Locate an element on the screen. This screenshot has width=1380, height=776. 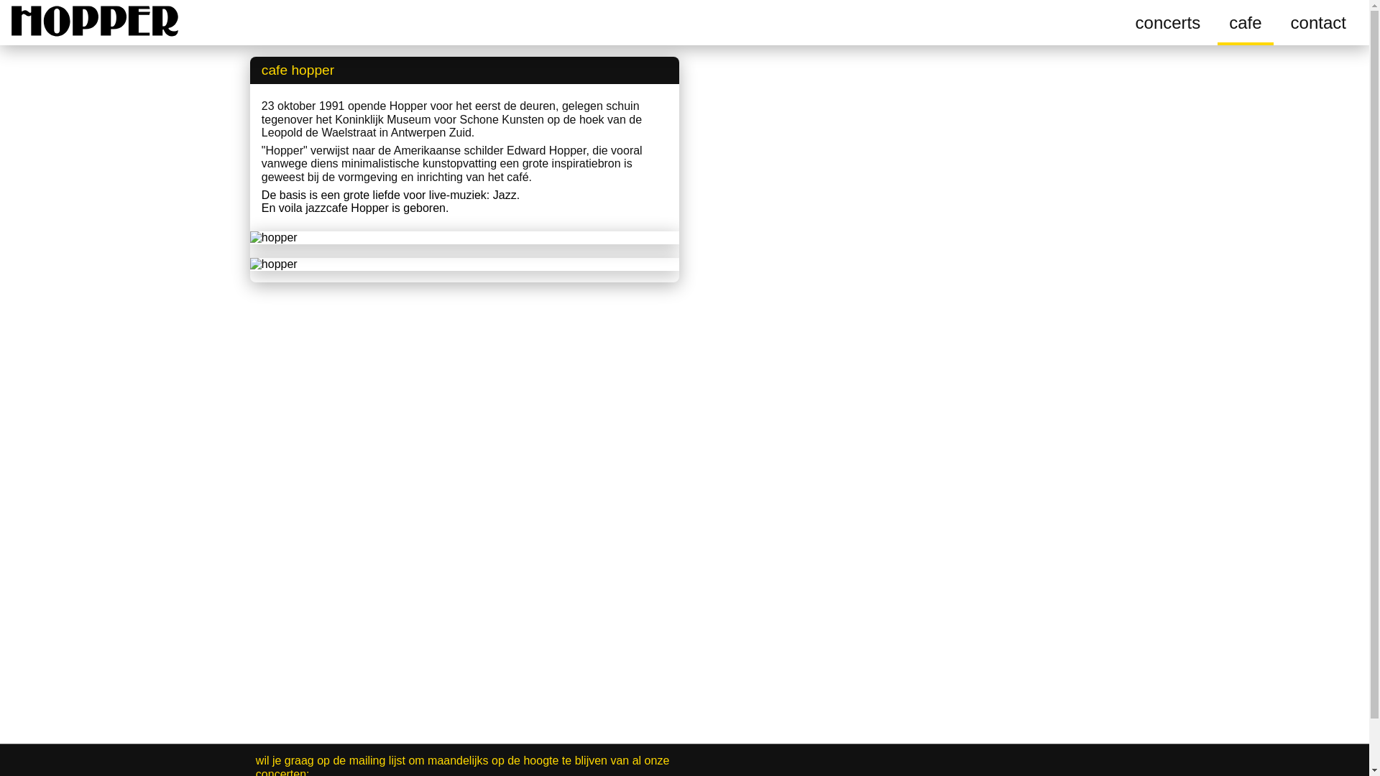
contact is located at coordinates (1318, 23).